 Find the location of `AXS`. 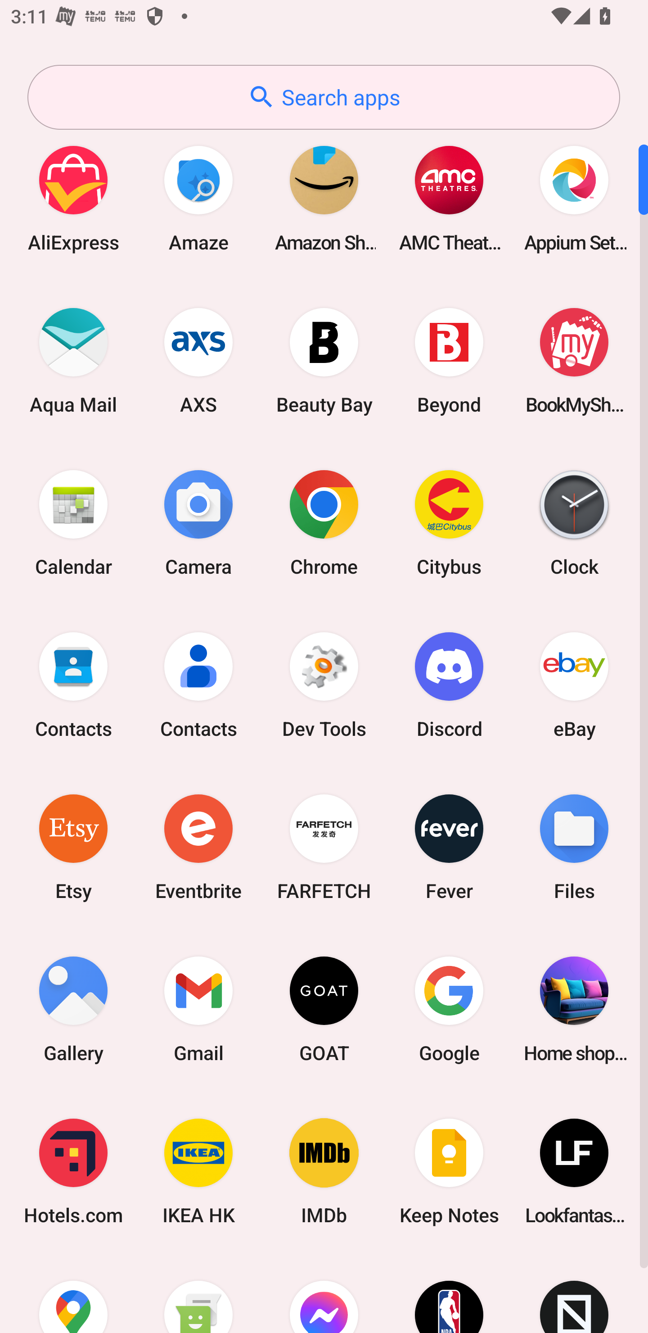

AXS is located at coordinates (198, 360).